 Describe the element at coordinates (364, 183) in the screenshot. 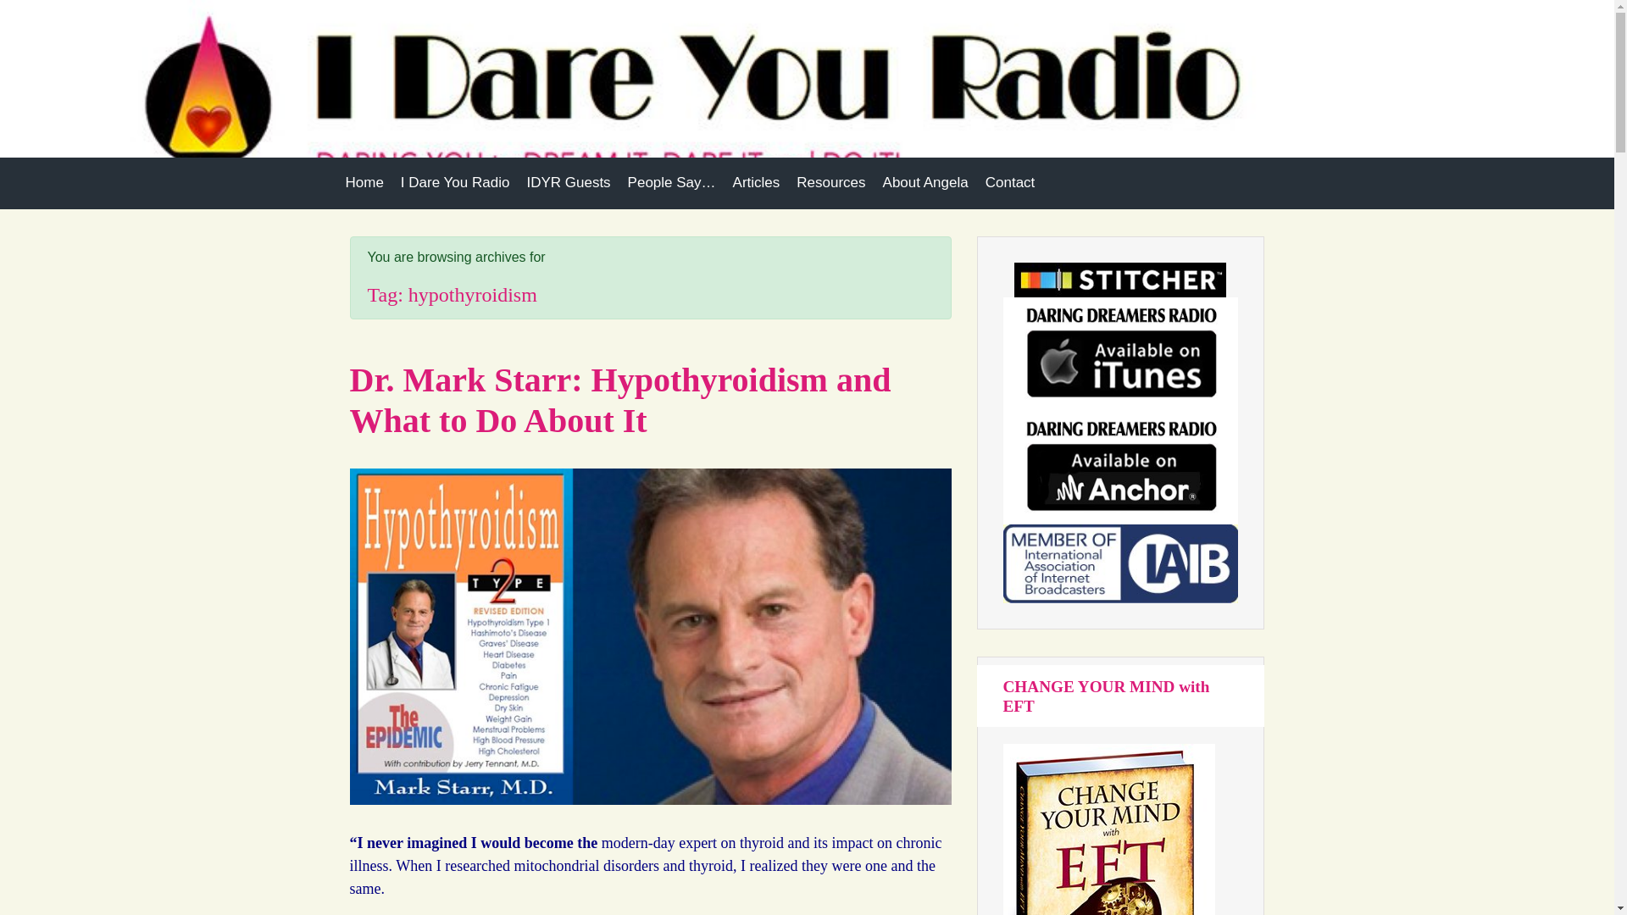

I see `Home` at that location.